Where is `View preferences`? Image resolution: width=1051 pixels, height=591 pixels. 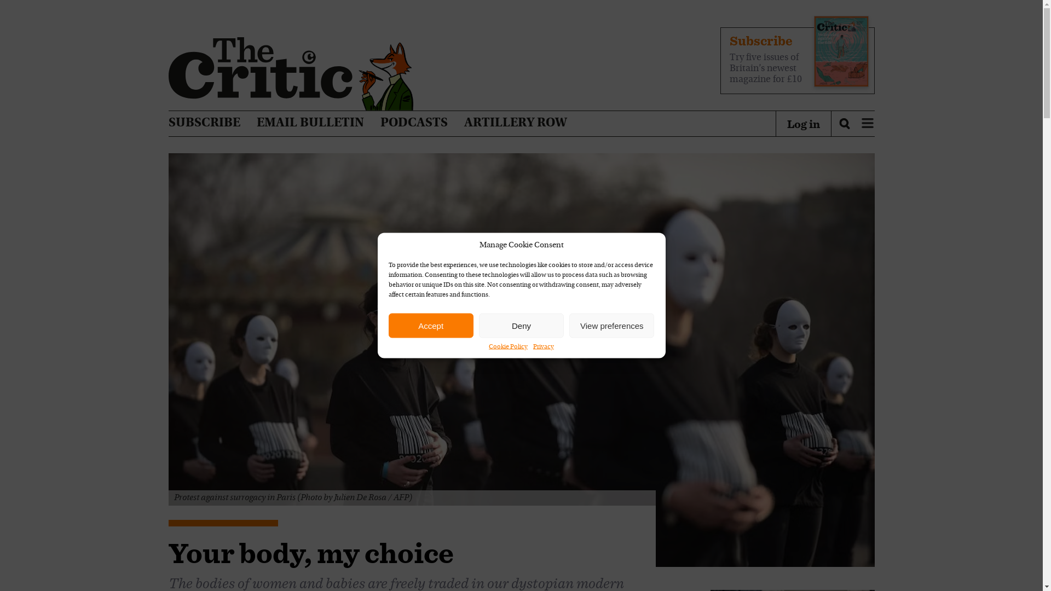 View preferences is located at coordinates (611, 325).